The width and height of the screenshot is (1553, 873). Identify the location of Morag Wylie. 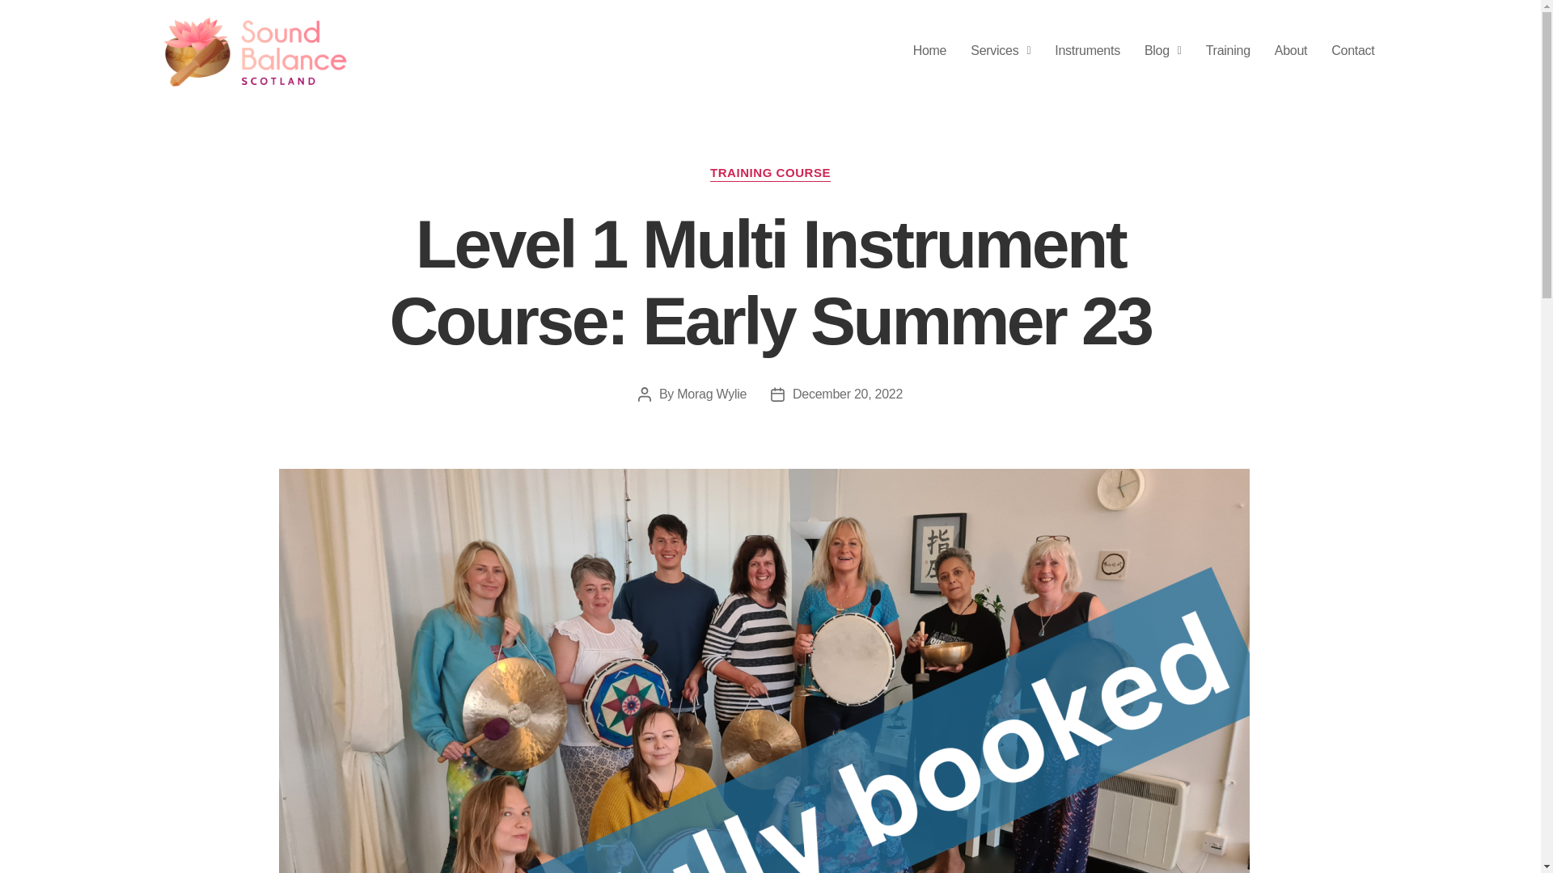
(712, 394).